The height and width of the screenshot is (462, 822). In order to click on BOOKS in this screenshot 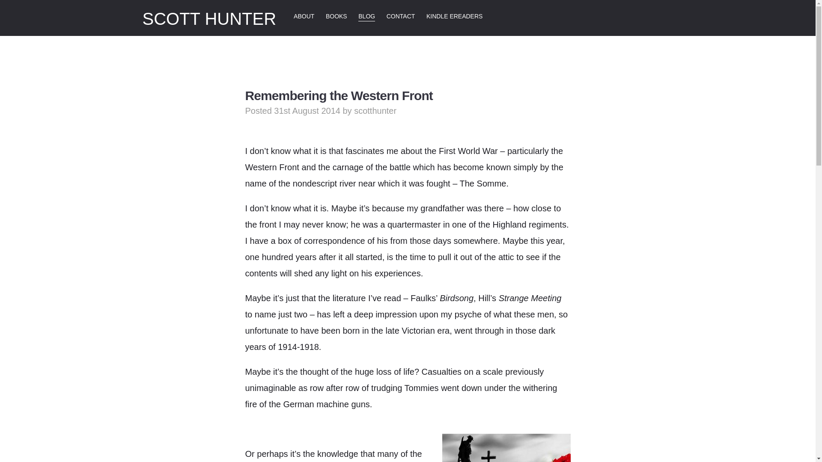, I will do `click(336, 16)`.